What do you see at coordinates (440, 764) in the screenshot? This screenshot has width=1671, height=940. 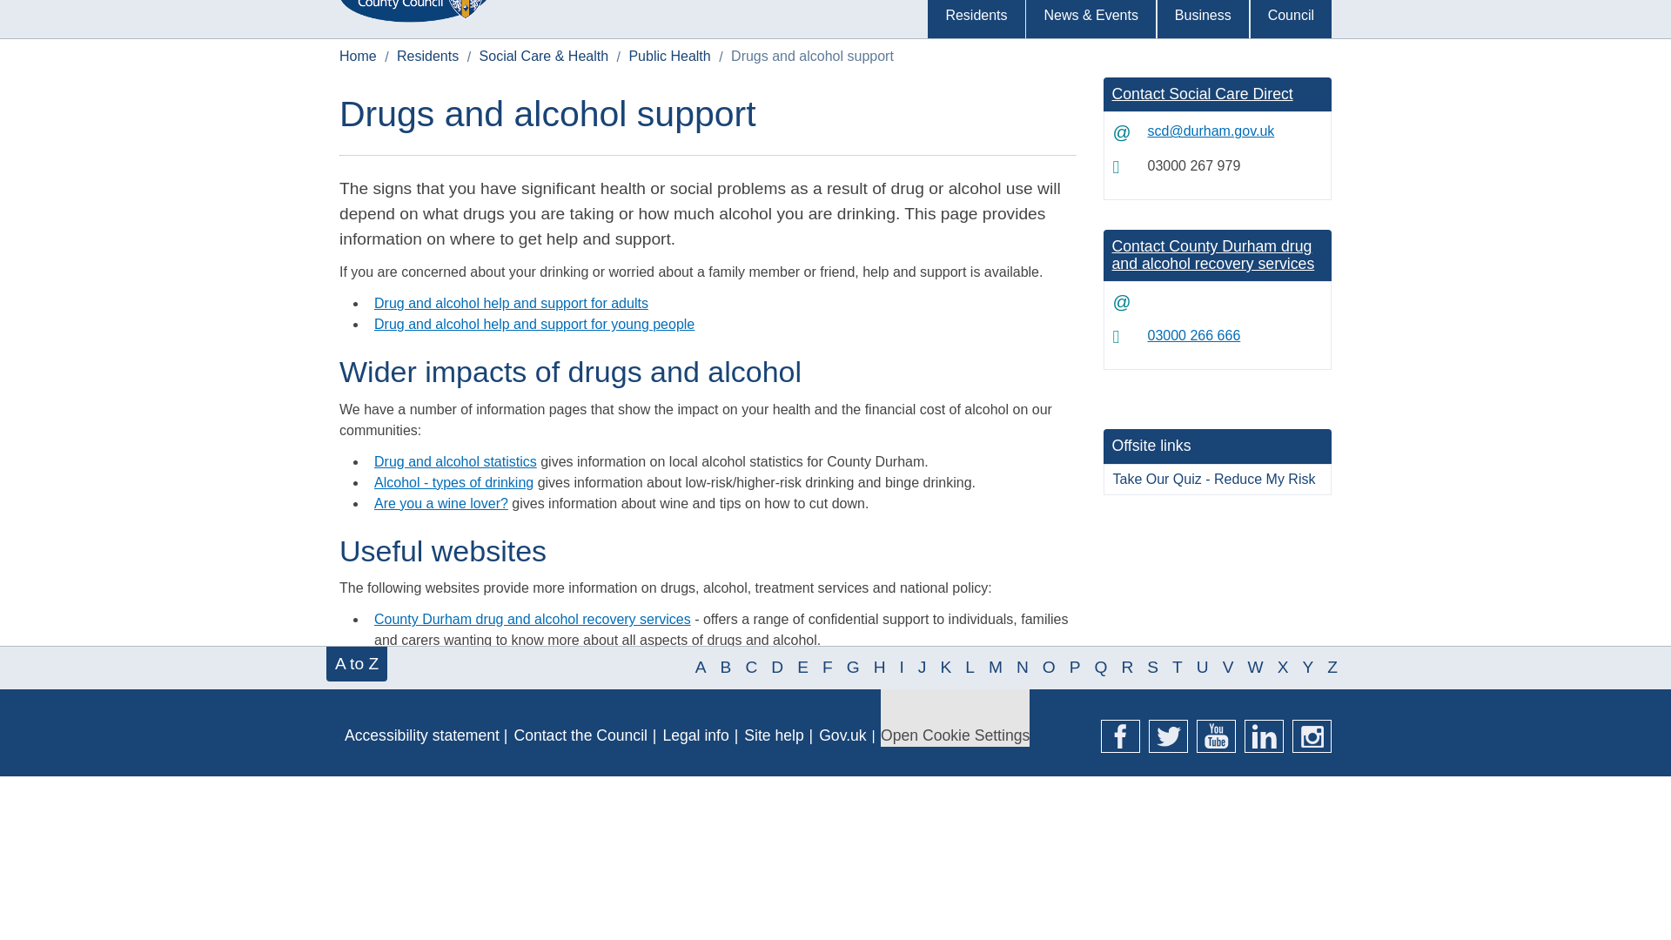 I see `NHS: Alcohol support` at bounding box center [440, 764].